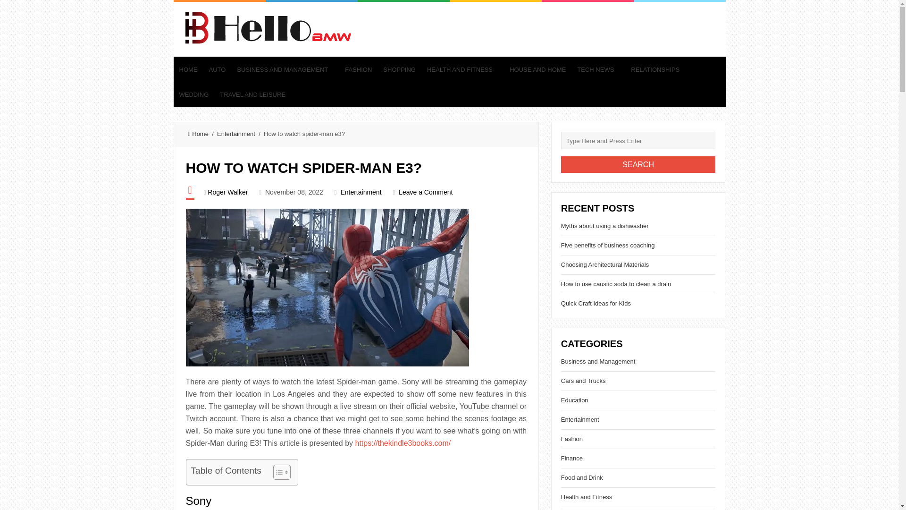 Image resolution: width=906 pixels, height=510 pixels. What do you see at coordinates (358, 69) in the screenshot?
I see `FASHION` at bounding box center [358, 69].